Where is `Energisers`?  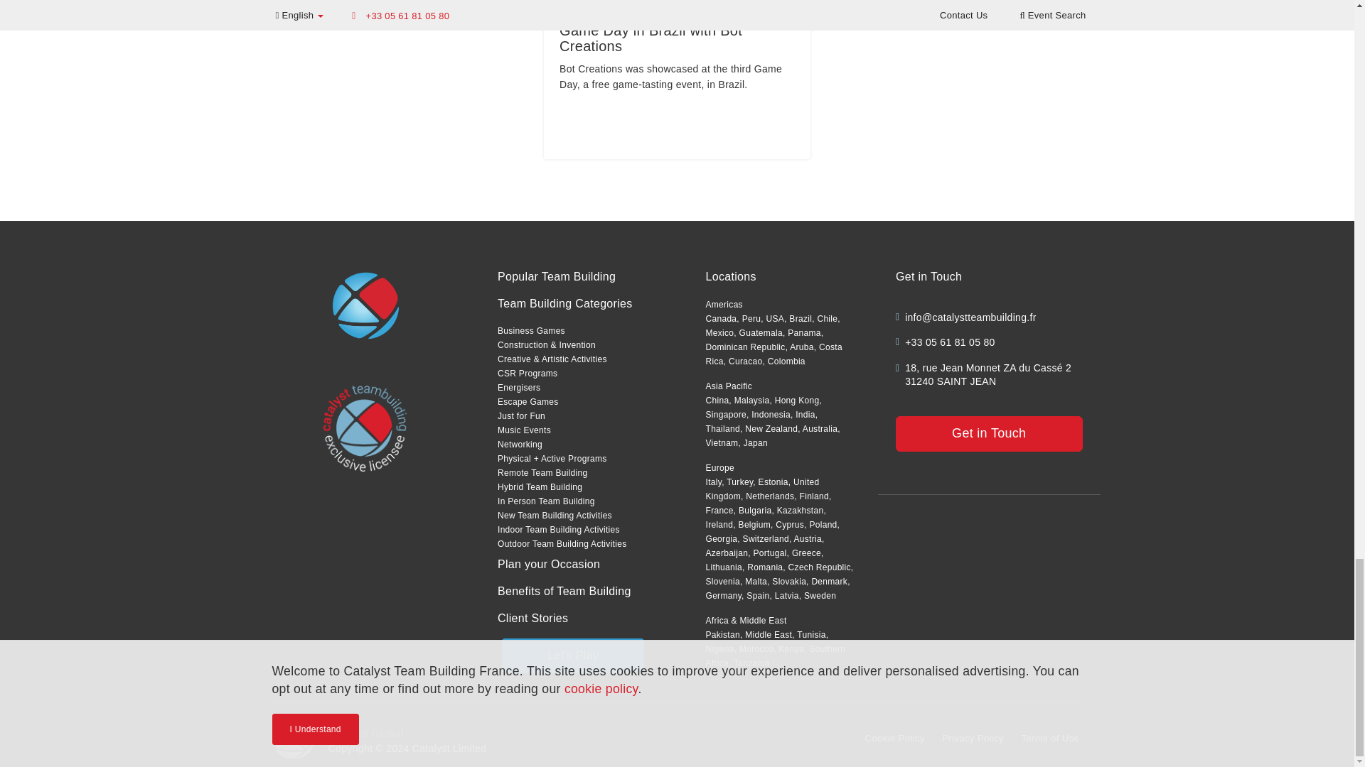 Energisers is located at coordinates (519, 387).